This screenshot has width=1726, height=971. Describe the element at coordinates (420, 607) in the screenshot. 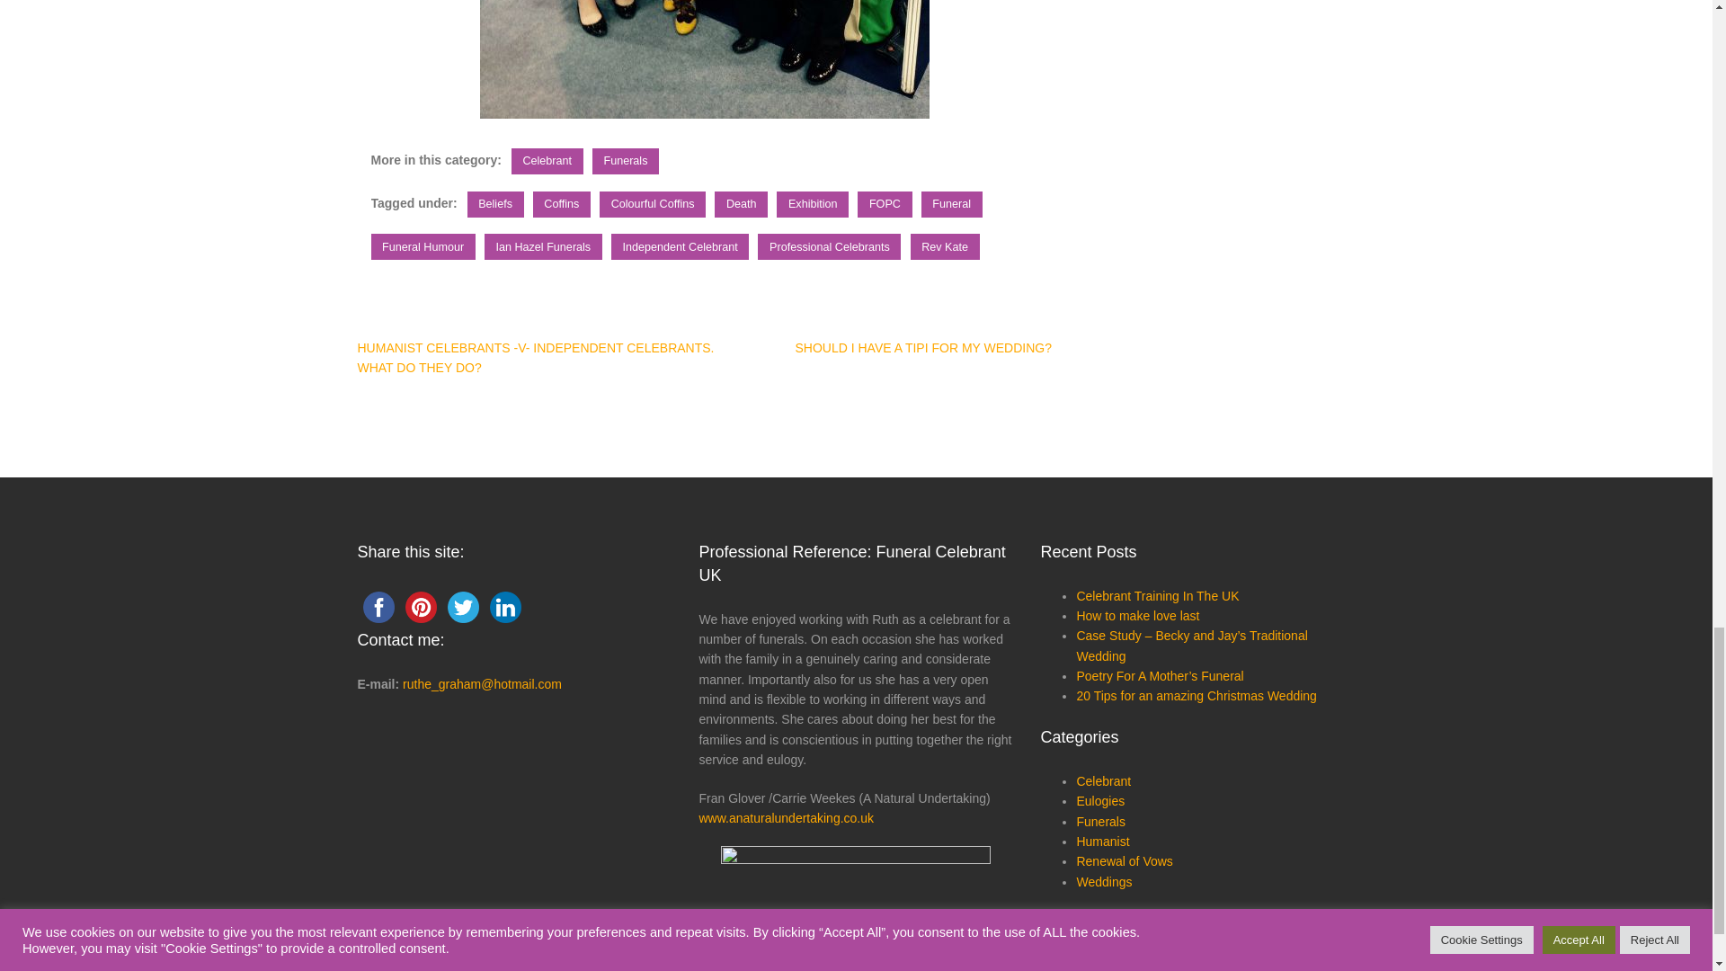

I see `pinterest` at that location.